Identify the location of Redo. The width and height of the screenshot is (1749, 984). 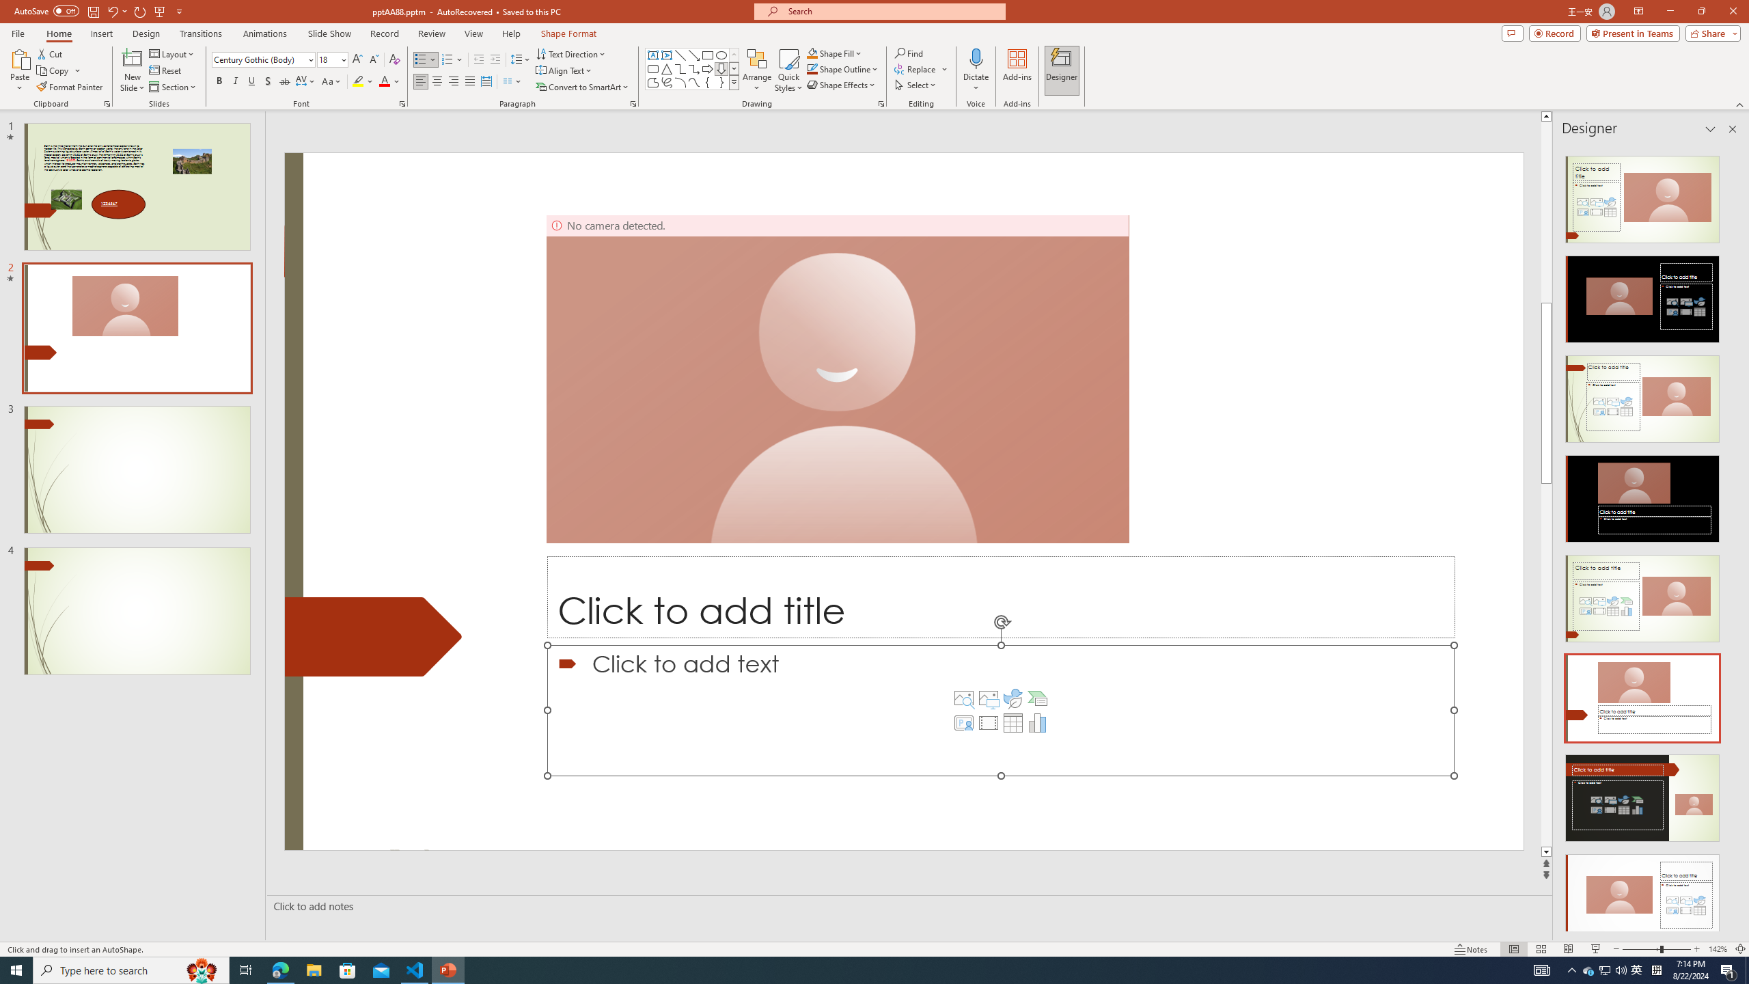
(141, 11).